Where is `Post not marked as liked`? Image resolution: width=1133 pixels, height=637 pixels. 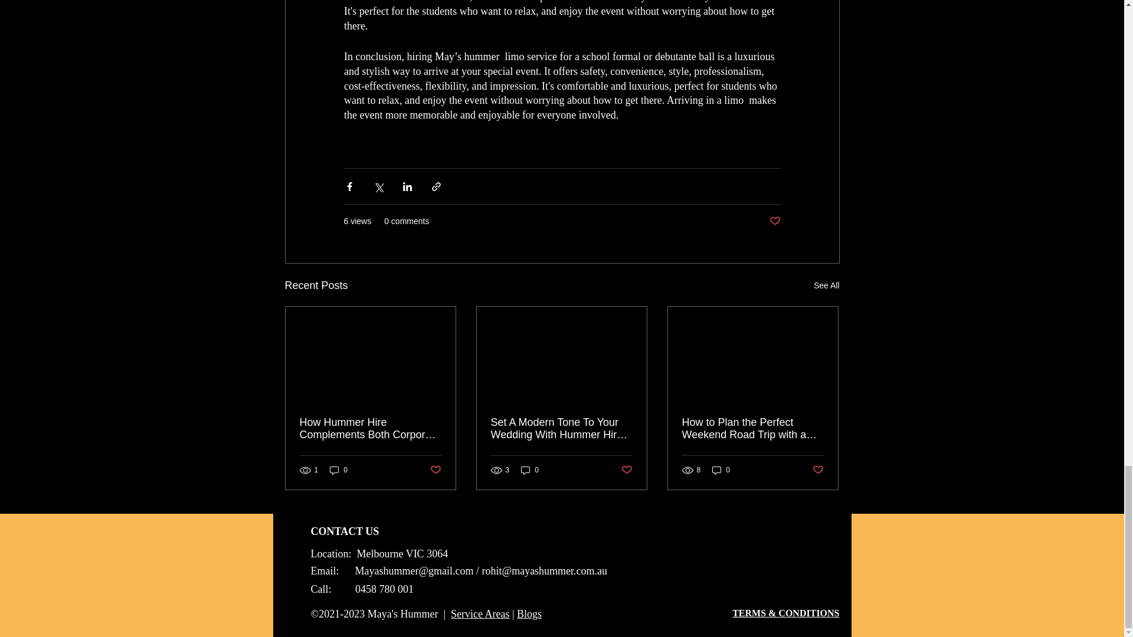 Post not marked as liked is located at coordinates (774, 221).